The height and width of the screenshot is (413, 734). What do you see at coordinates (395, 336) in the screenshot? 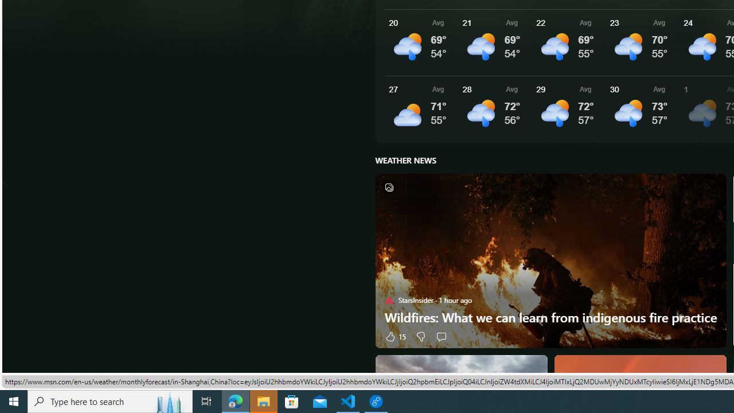
I see `15 Like` at bounding box center [395, 336].